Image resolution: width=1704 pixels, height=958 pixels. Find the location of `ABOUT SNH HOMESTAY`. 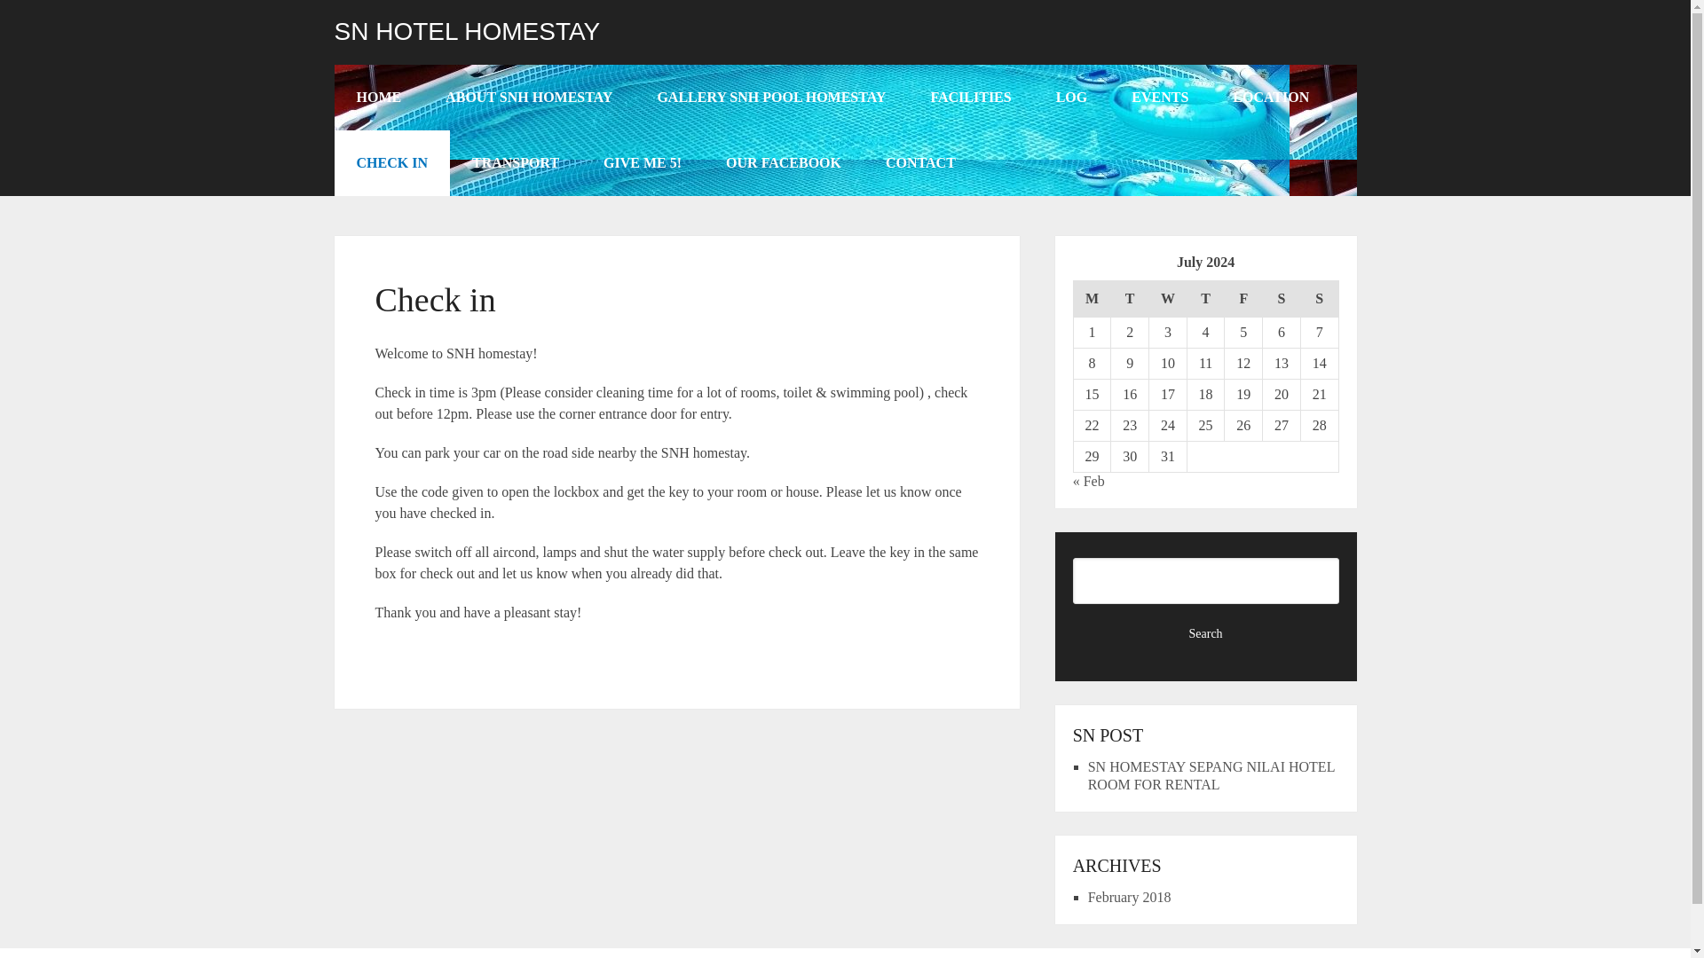

ABOUT SNH HOMESTAY is located at coordinates (528, 98).